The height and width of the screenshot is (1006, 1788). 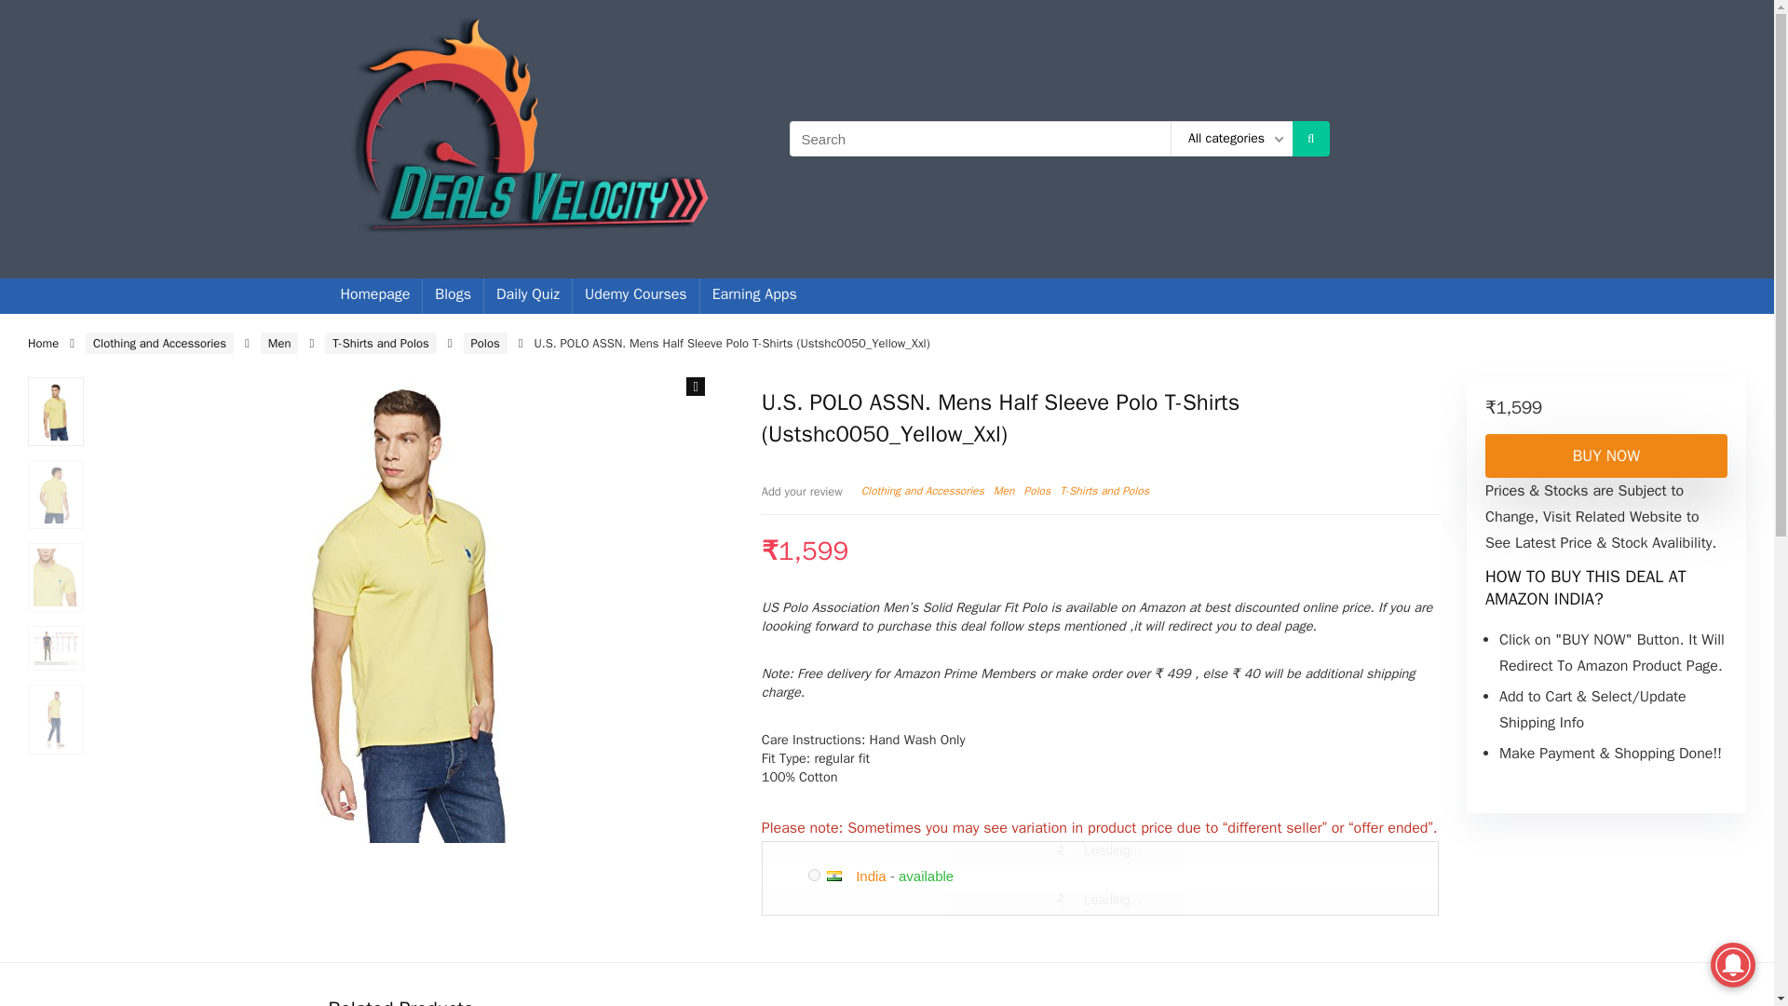 I want to click on Clothing and Accessories, so click(x=160, y=343).